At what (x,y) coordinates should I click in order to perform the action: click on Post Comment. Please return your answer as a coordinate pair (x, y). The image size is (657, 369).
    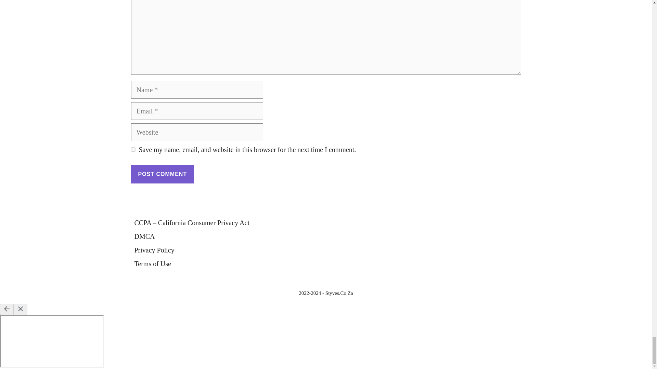
    Looking at the image, I should click on (162, 174).